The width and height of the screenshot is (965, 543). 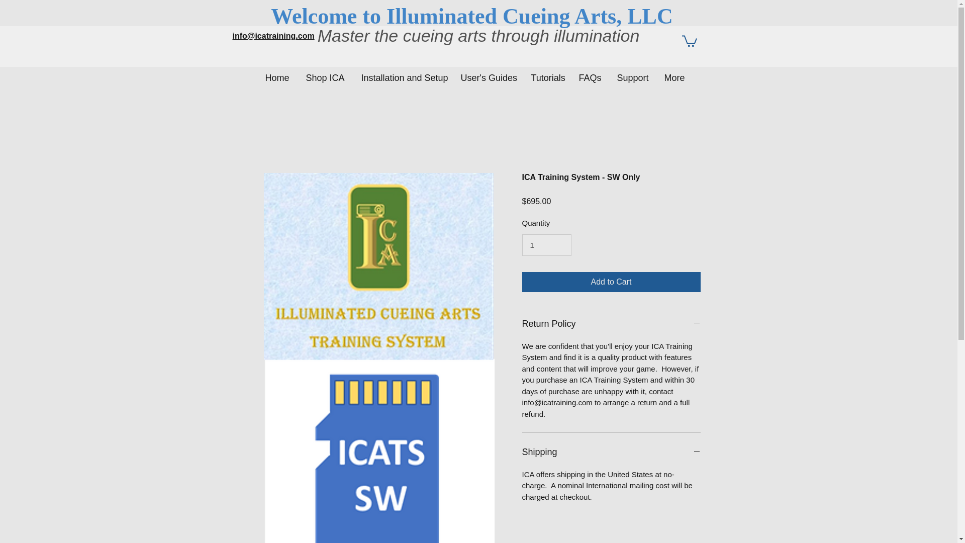 What do you see at coordinates (324, 73) in the screenshot?
I see `Shop ICA` at bounding box center [324, 73].